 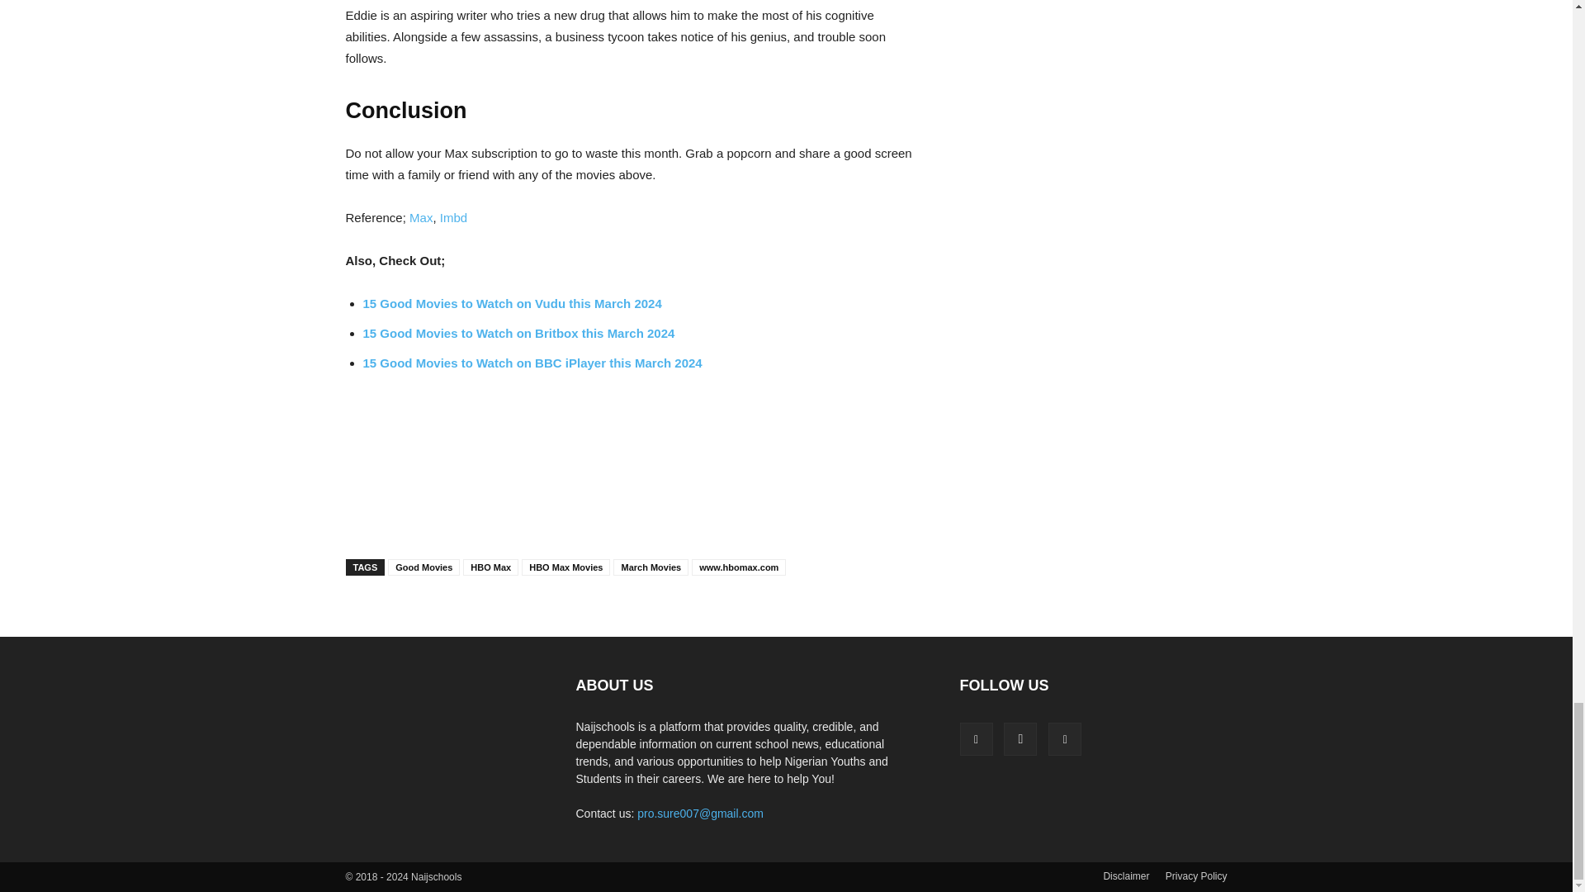 I want to click on Facebook, so click(x=975, y=738).